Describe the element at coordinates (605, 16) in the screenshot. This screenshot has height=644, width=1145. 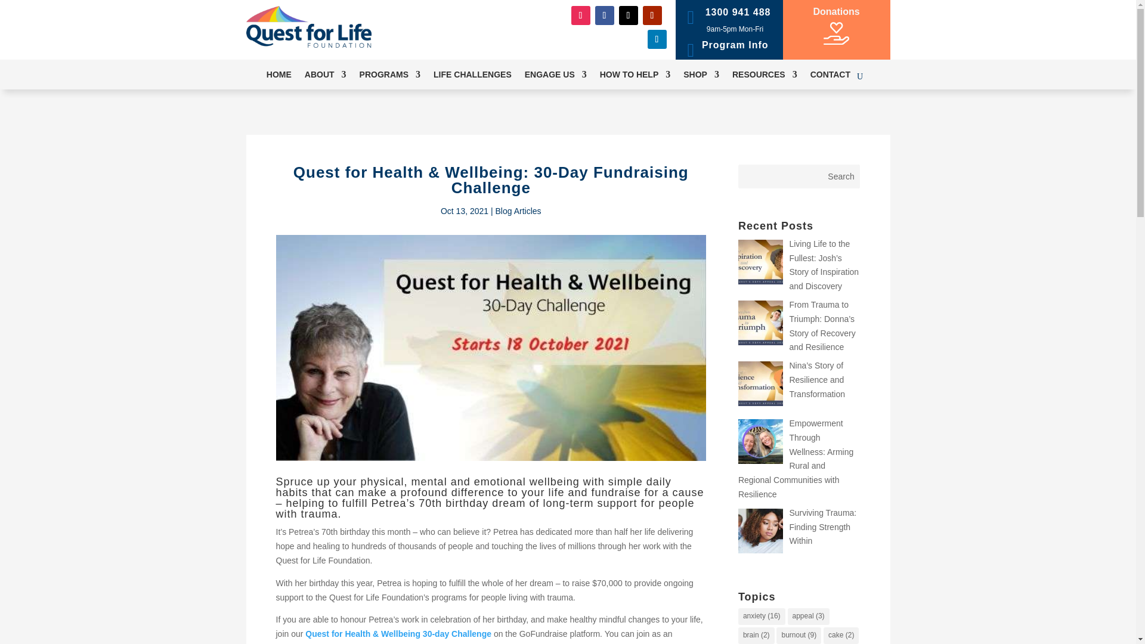
I see `Follow on Facebook` at that location.